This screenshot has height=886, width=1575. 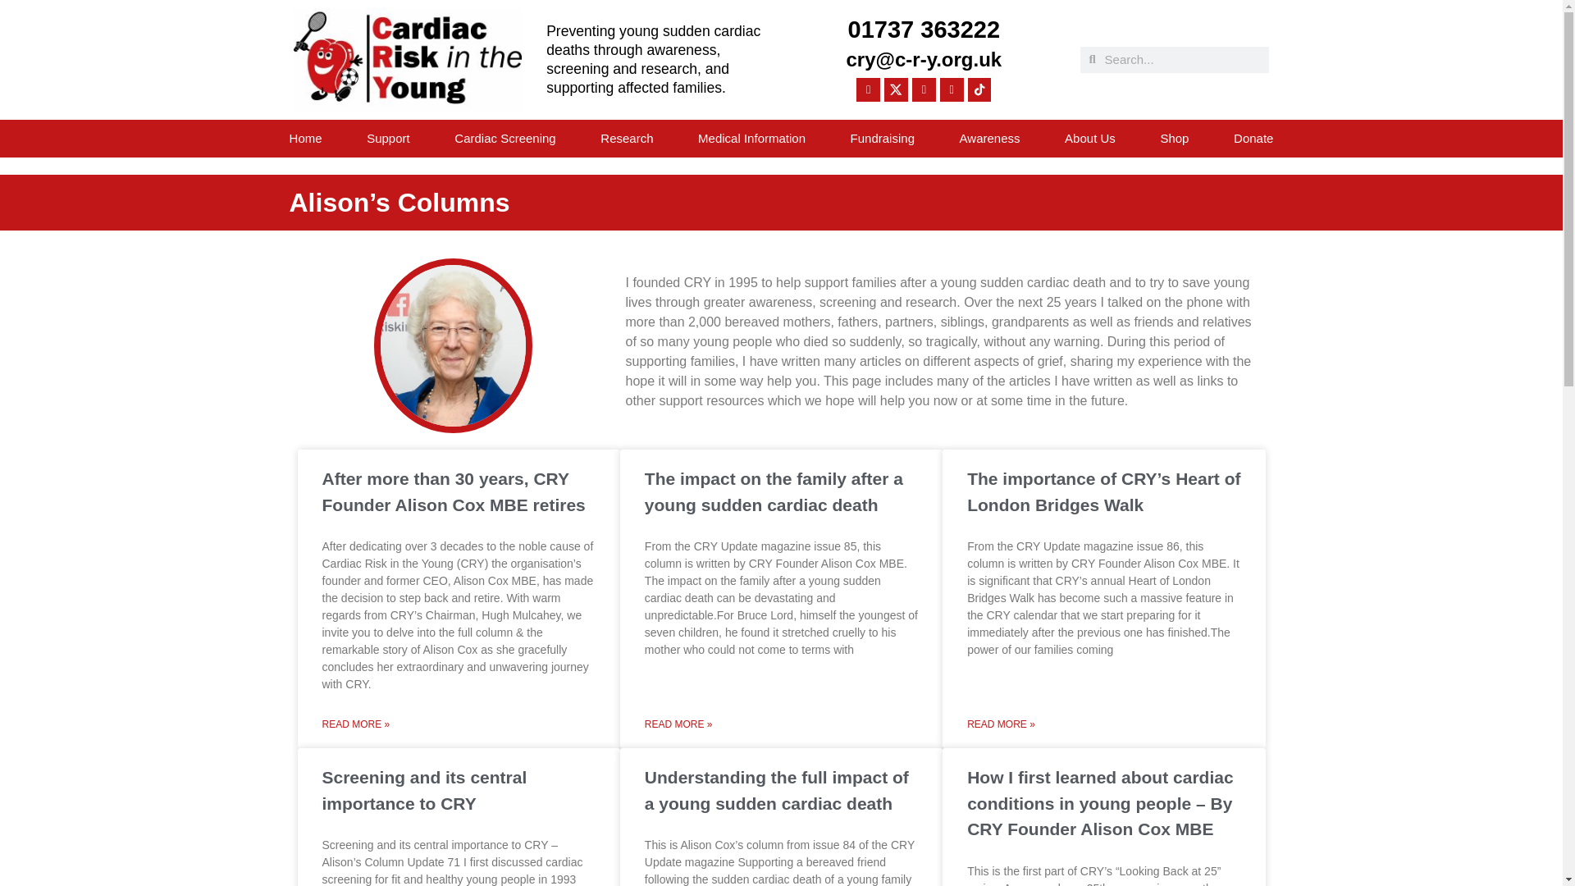 I want to click on Home, so click(x=306, y=138).